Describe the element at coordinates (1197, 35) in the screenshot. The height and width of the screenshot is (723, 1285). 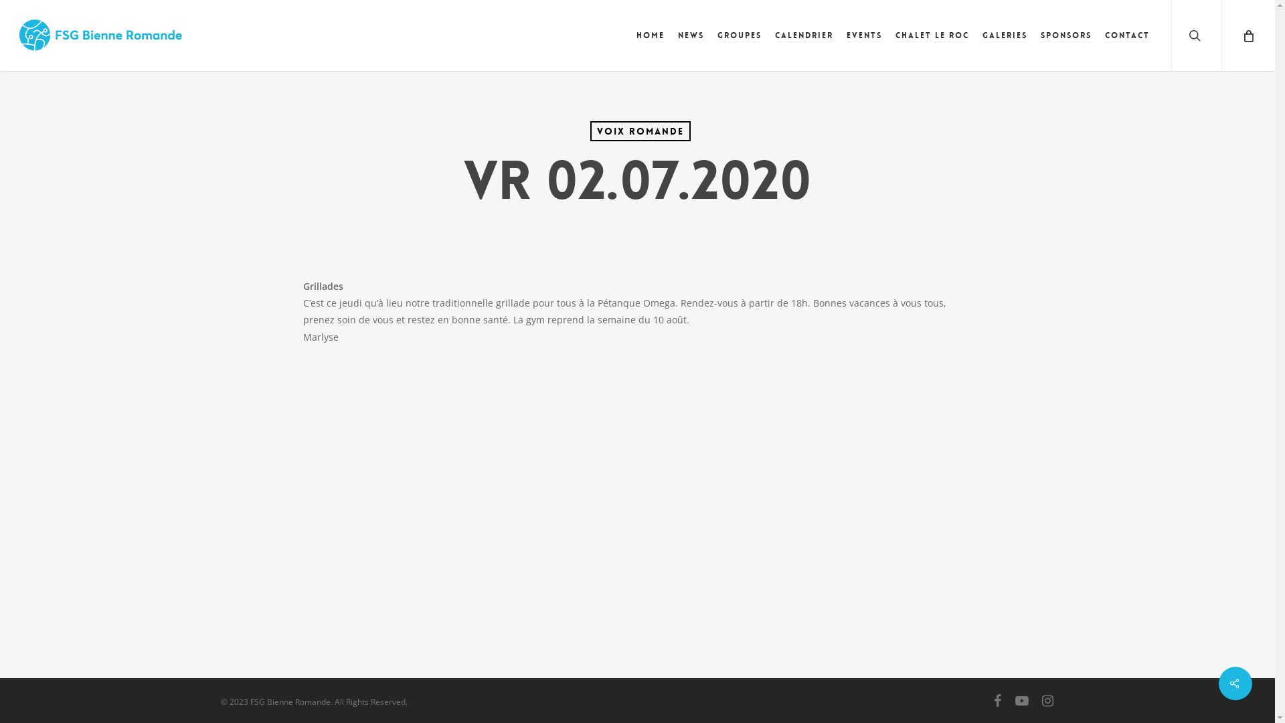
I see `search` at that location.